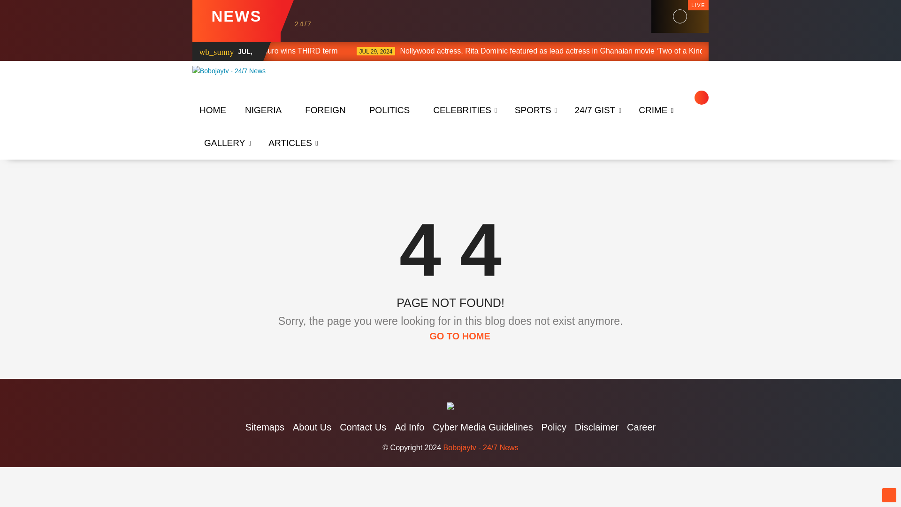 The width and height of the screenshot is (901, 507). What do you see at coordinates (462, 110) in the screenshot?
I see `CELEBRITIES` at bounding box center [462, 110].